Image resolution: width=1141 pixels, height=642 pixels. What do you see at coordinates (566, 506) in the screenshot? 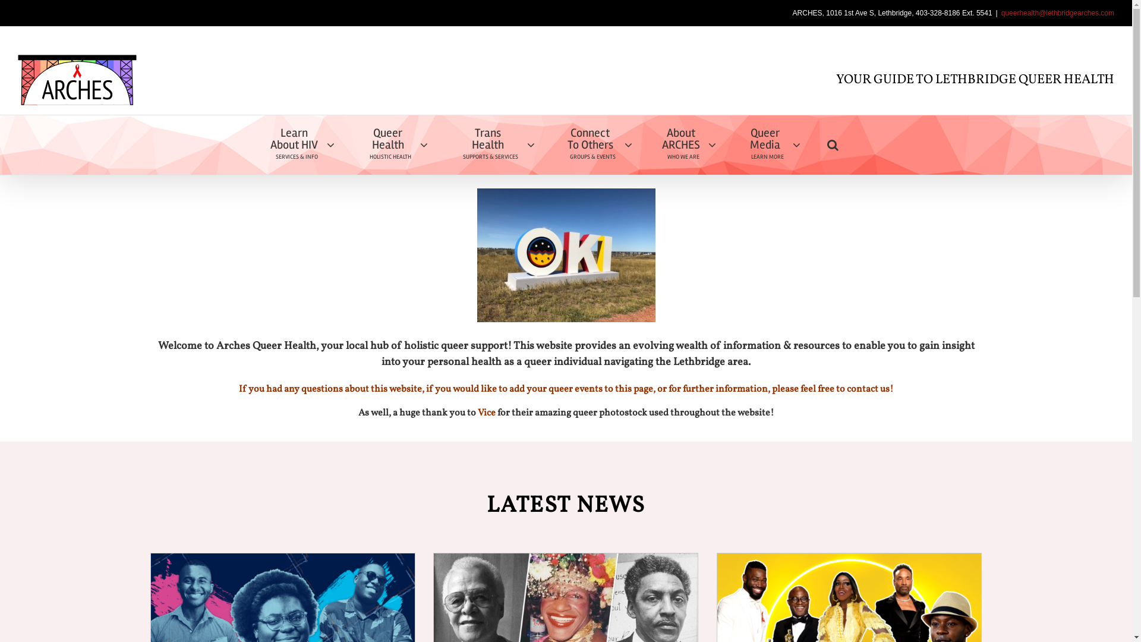
I see `LATEST NEWS` at bounding box center [566, 506].